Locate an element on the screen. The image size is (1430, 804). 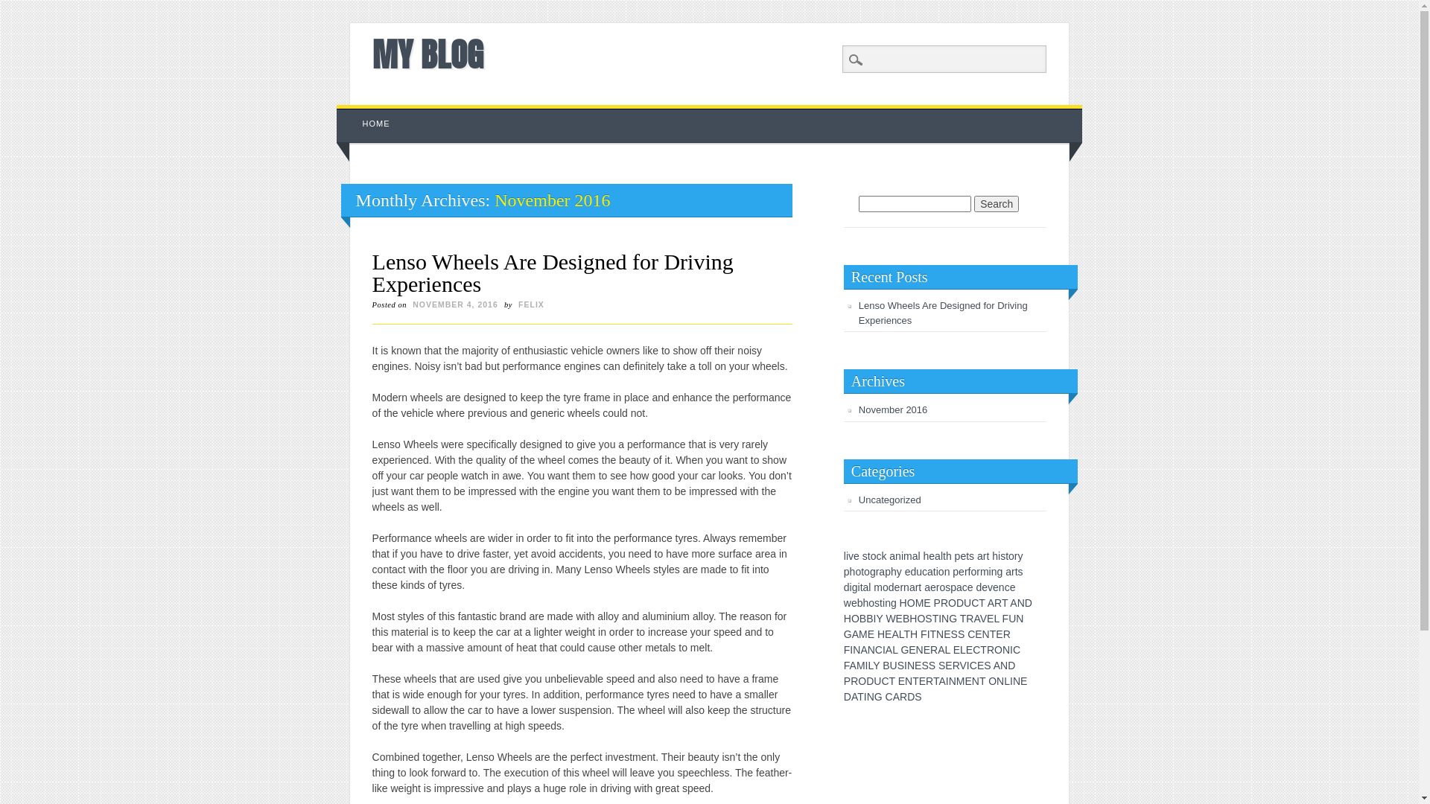
L is located at coordinates (895, 650).